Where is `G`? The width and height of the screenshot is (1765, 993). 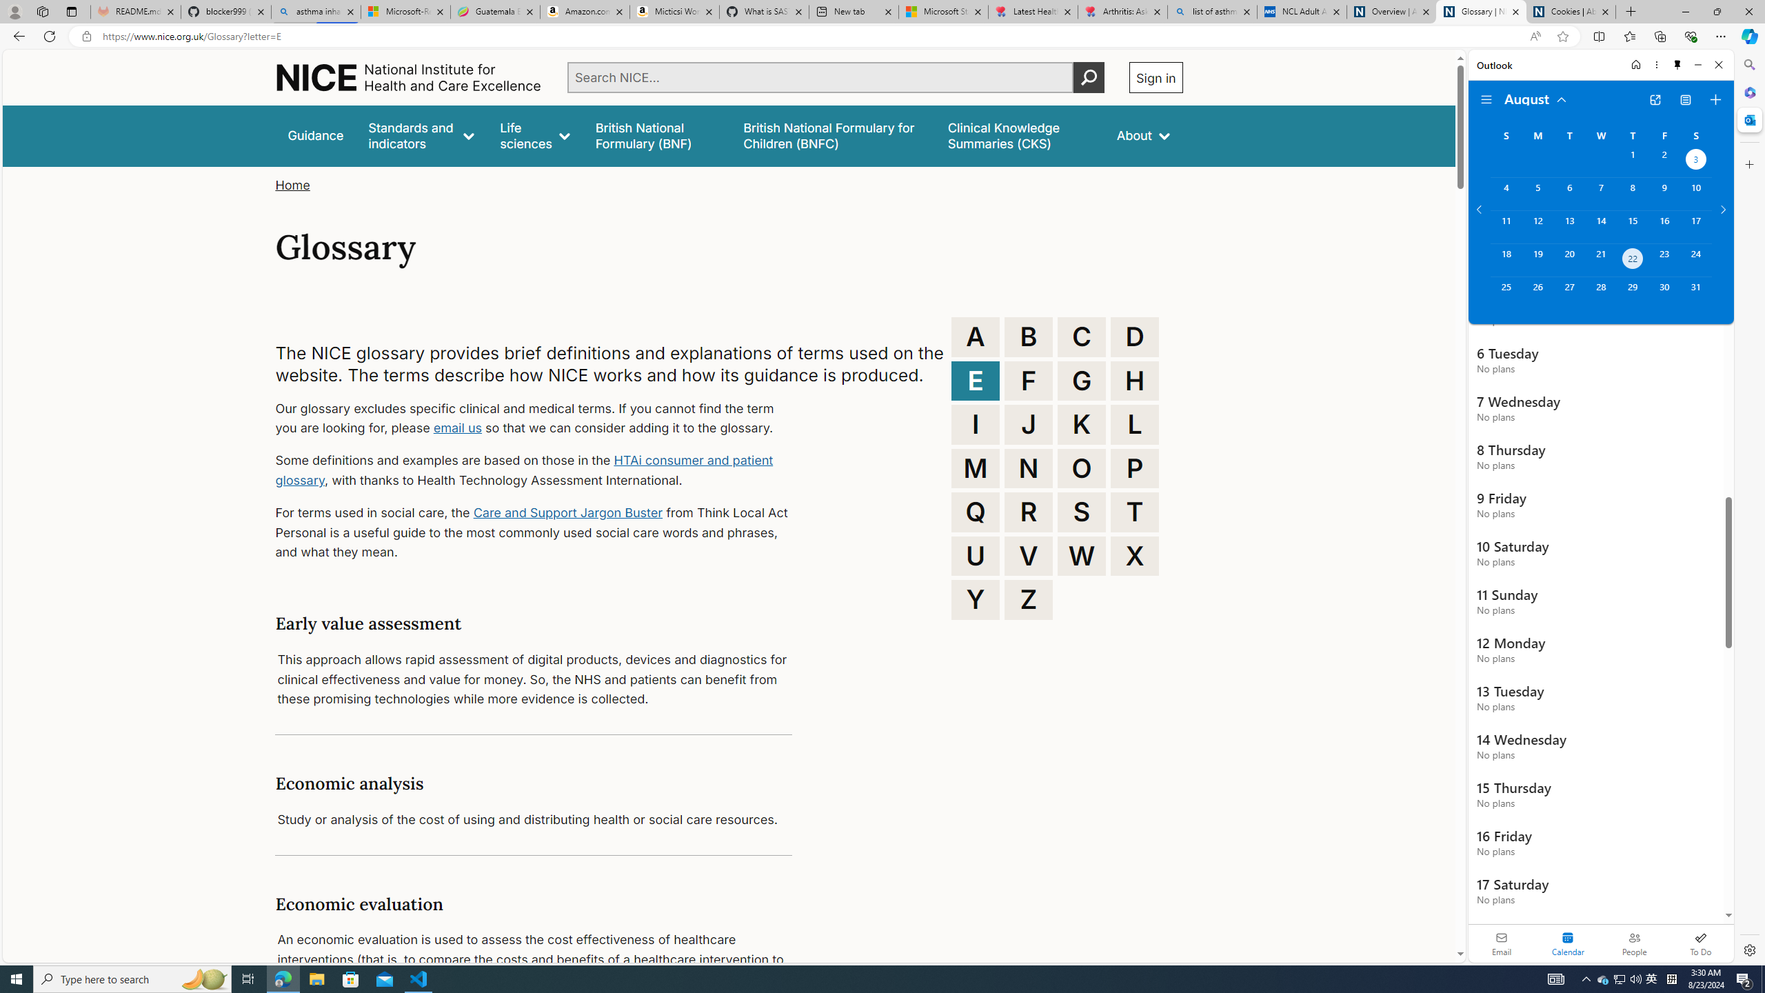
G is located at coordinates (1082, 381).